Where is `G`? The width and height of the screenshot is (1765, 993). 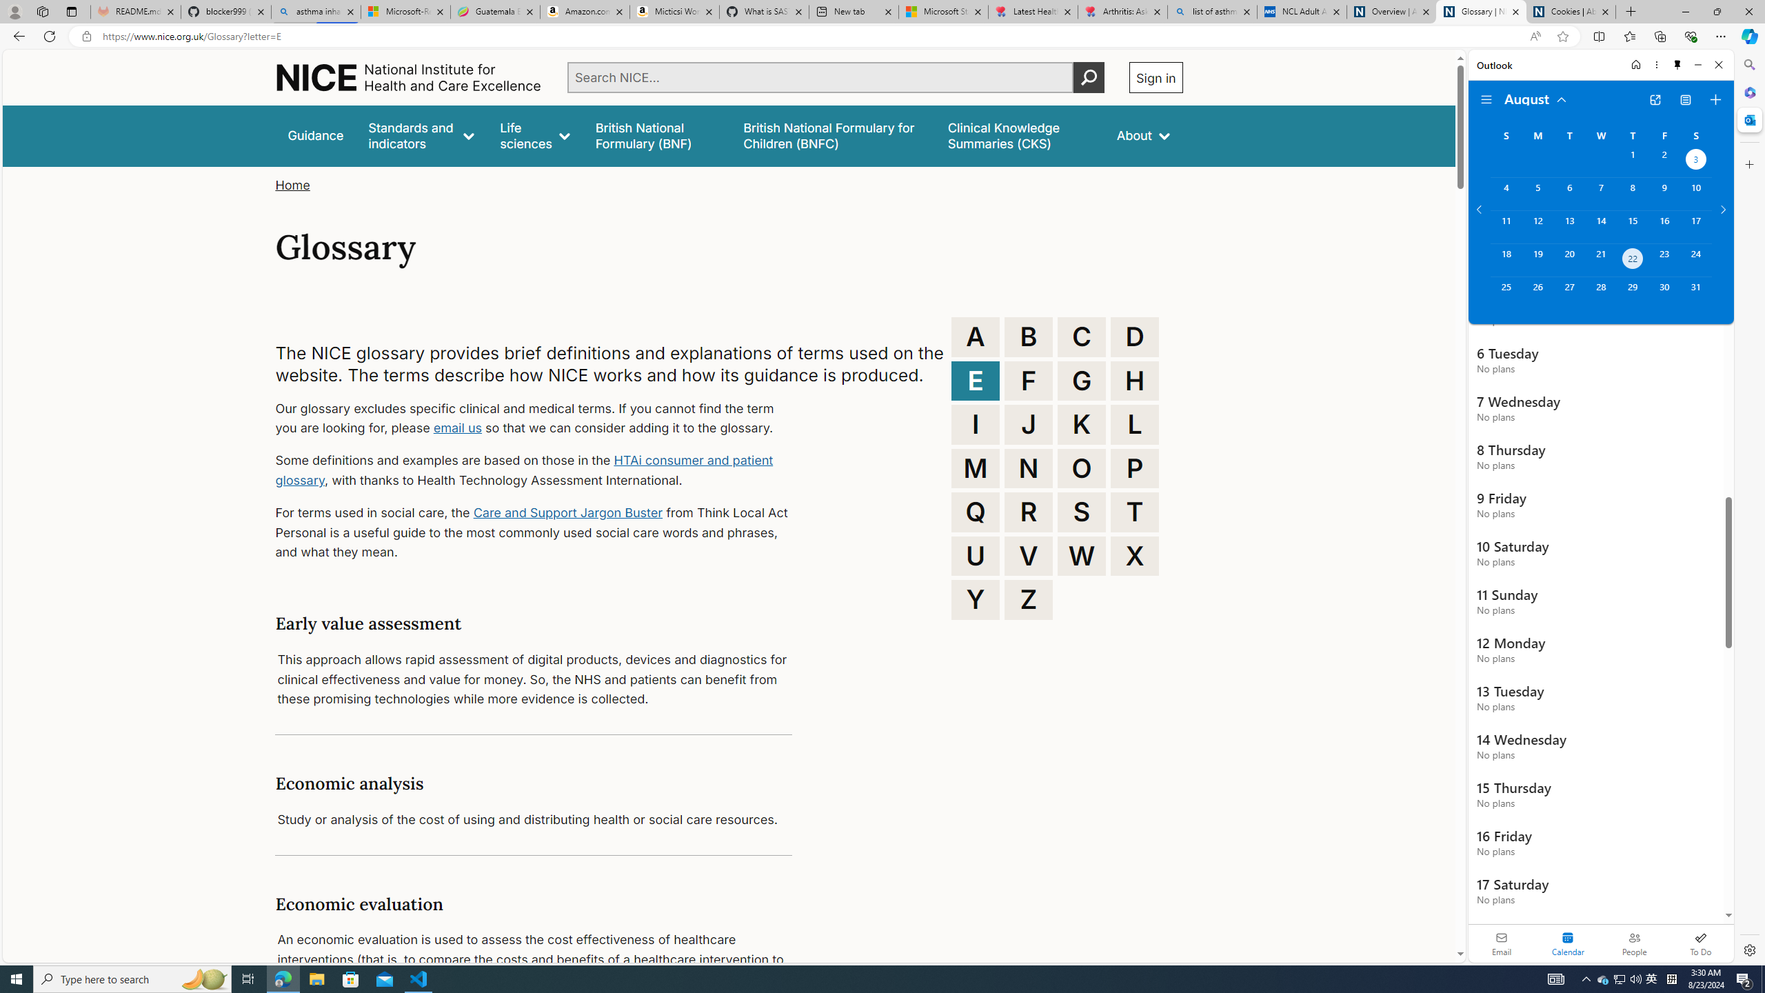
G is located at coordinates (1082, 381).